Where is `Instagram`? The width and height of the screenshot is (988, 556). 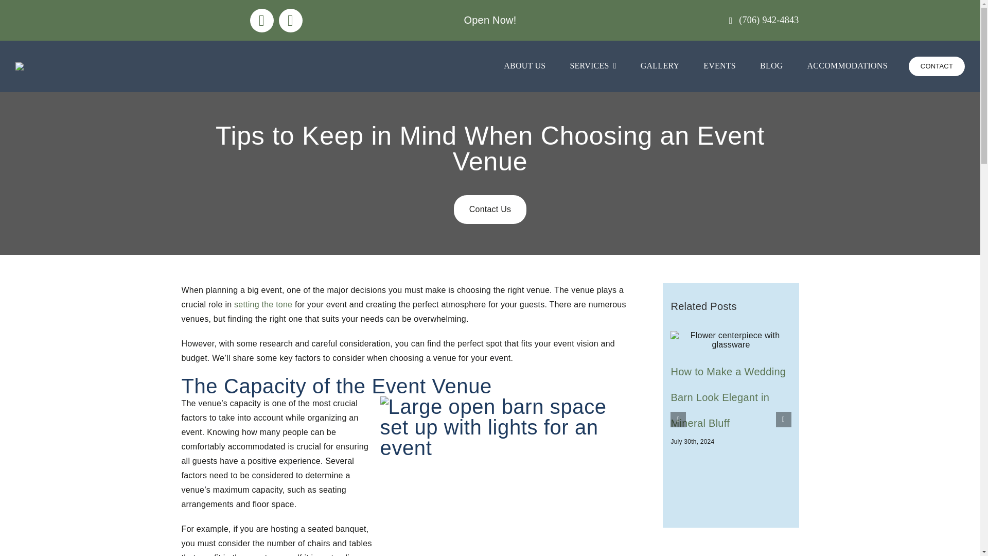 Instagram is located at coordinates (290, 20).